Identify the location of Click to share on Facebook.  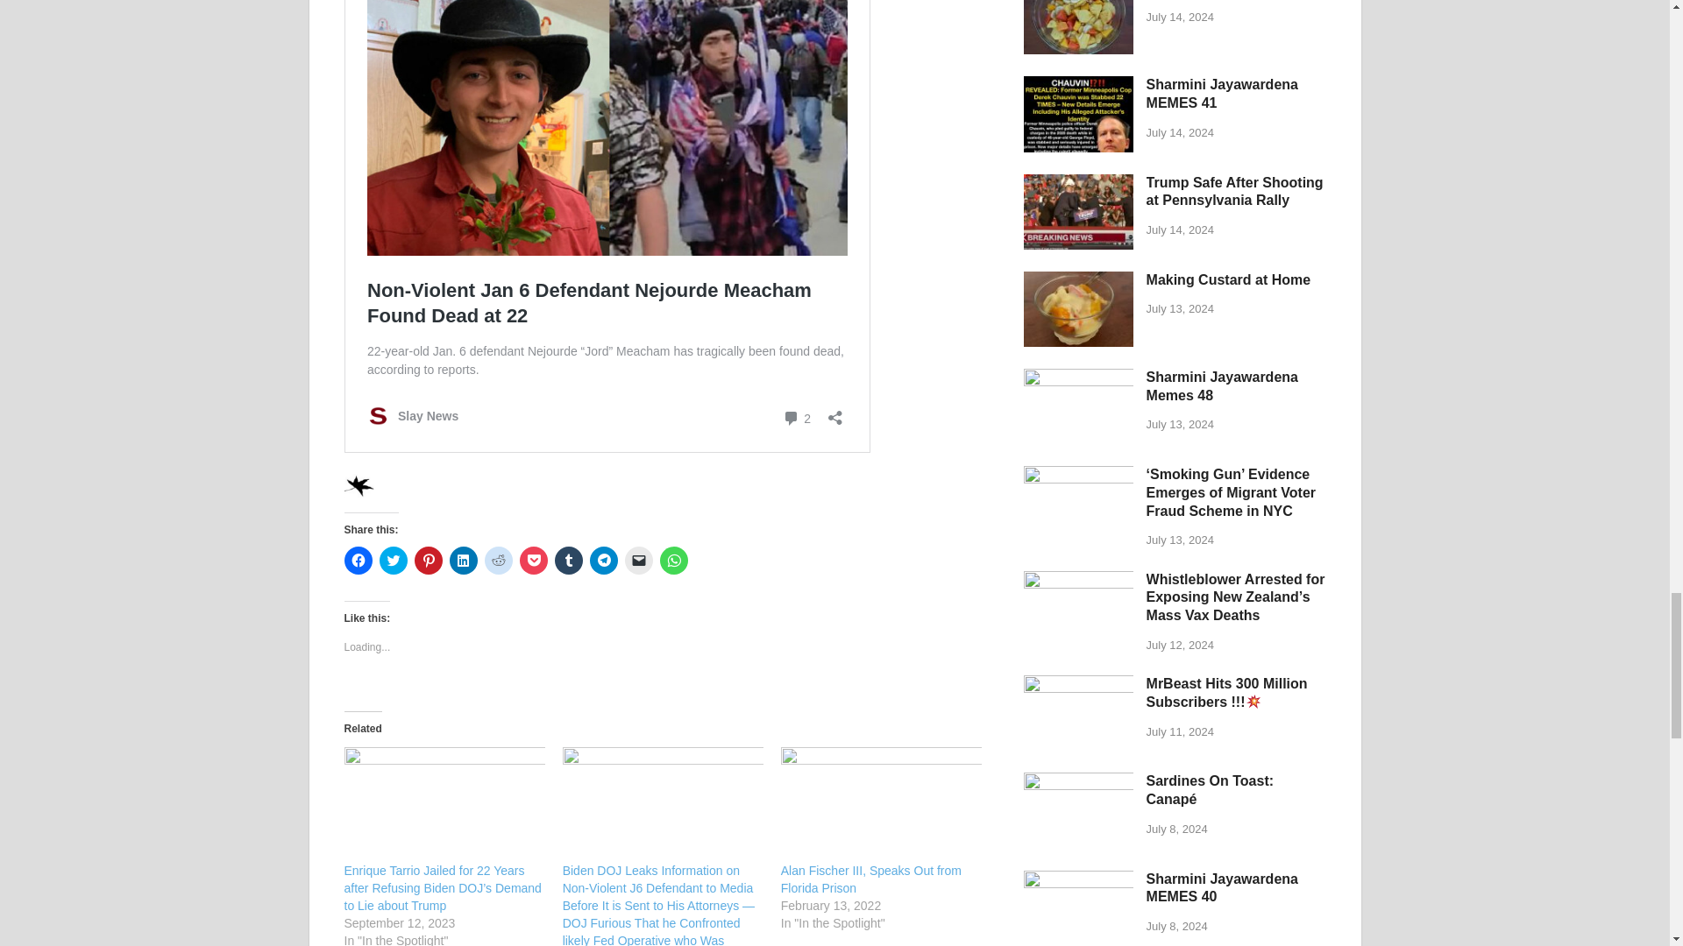
(358, 561).